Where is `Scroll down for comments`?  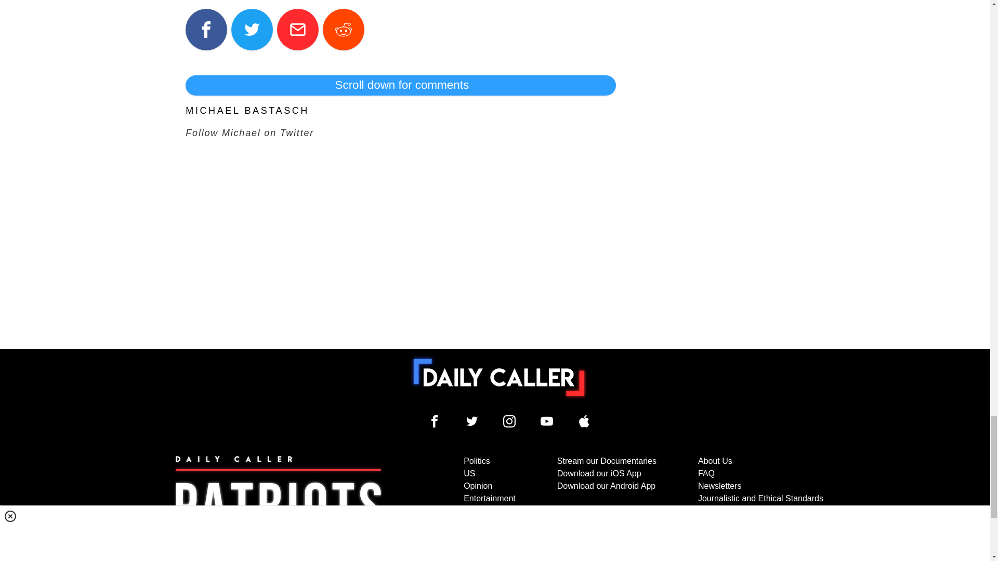 Scroll down for comments is located at coordinates (400, 85).